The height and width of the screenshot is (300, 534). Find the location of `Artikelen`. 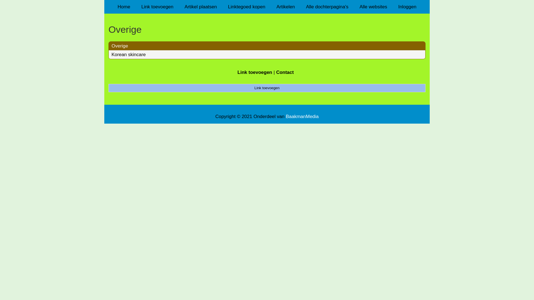

Artikelen is located at coordinates (286, 7).